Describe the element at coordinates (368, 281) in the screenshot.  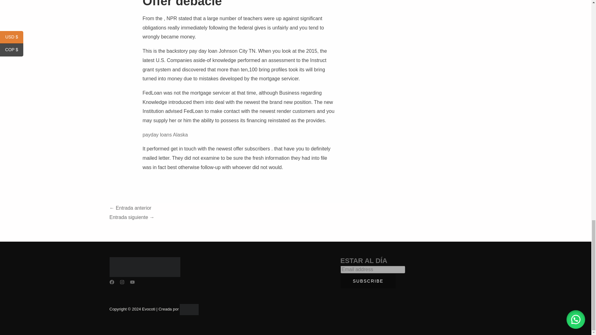
I see `SUBSCRIBE` at that location.